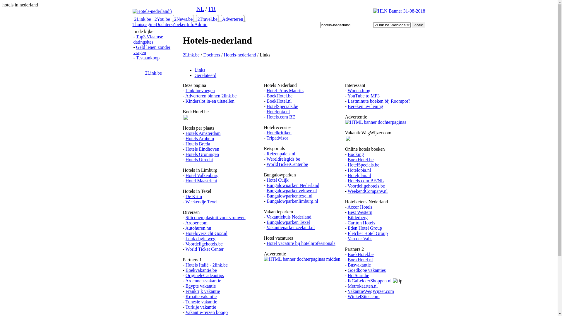  What do you see at coordinates (368, 233) in the screenshot?
I see `Fletcher Hotel Group` at bounding box center [368, 233].